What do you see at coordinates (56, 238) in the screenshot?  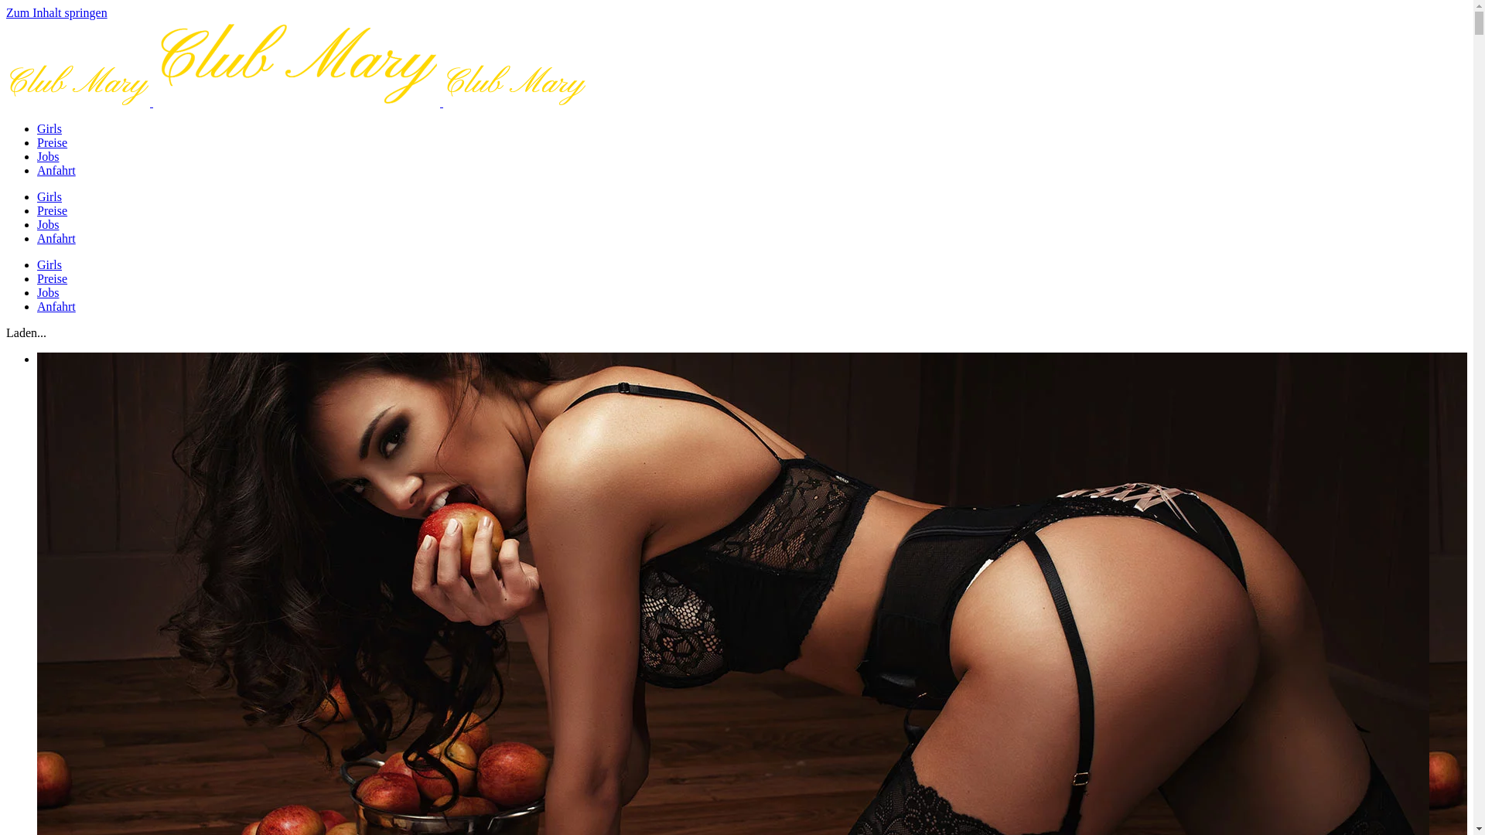 I see `Anfahrt` at bounding box center [56, 238].